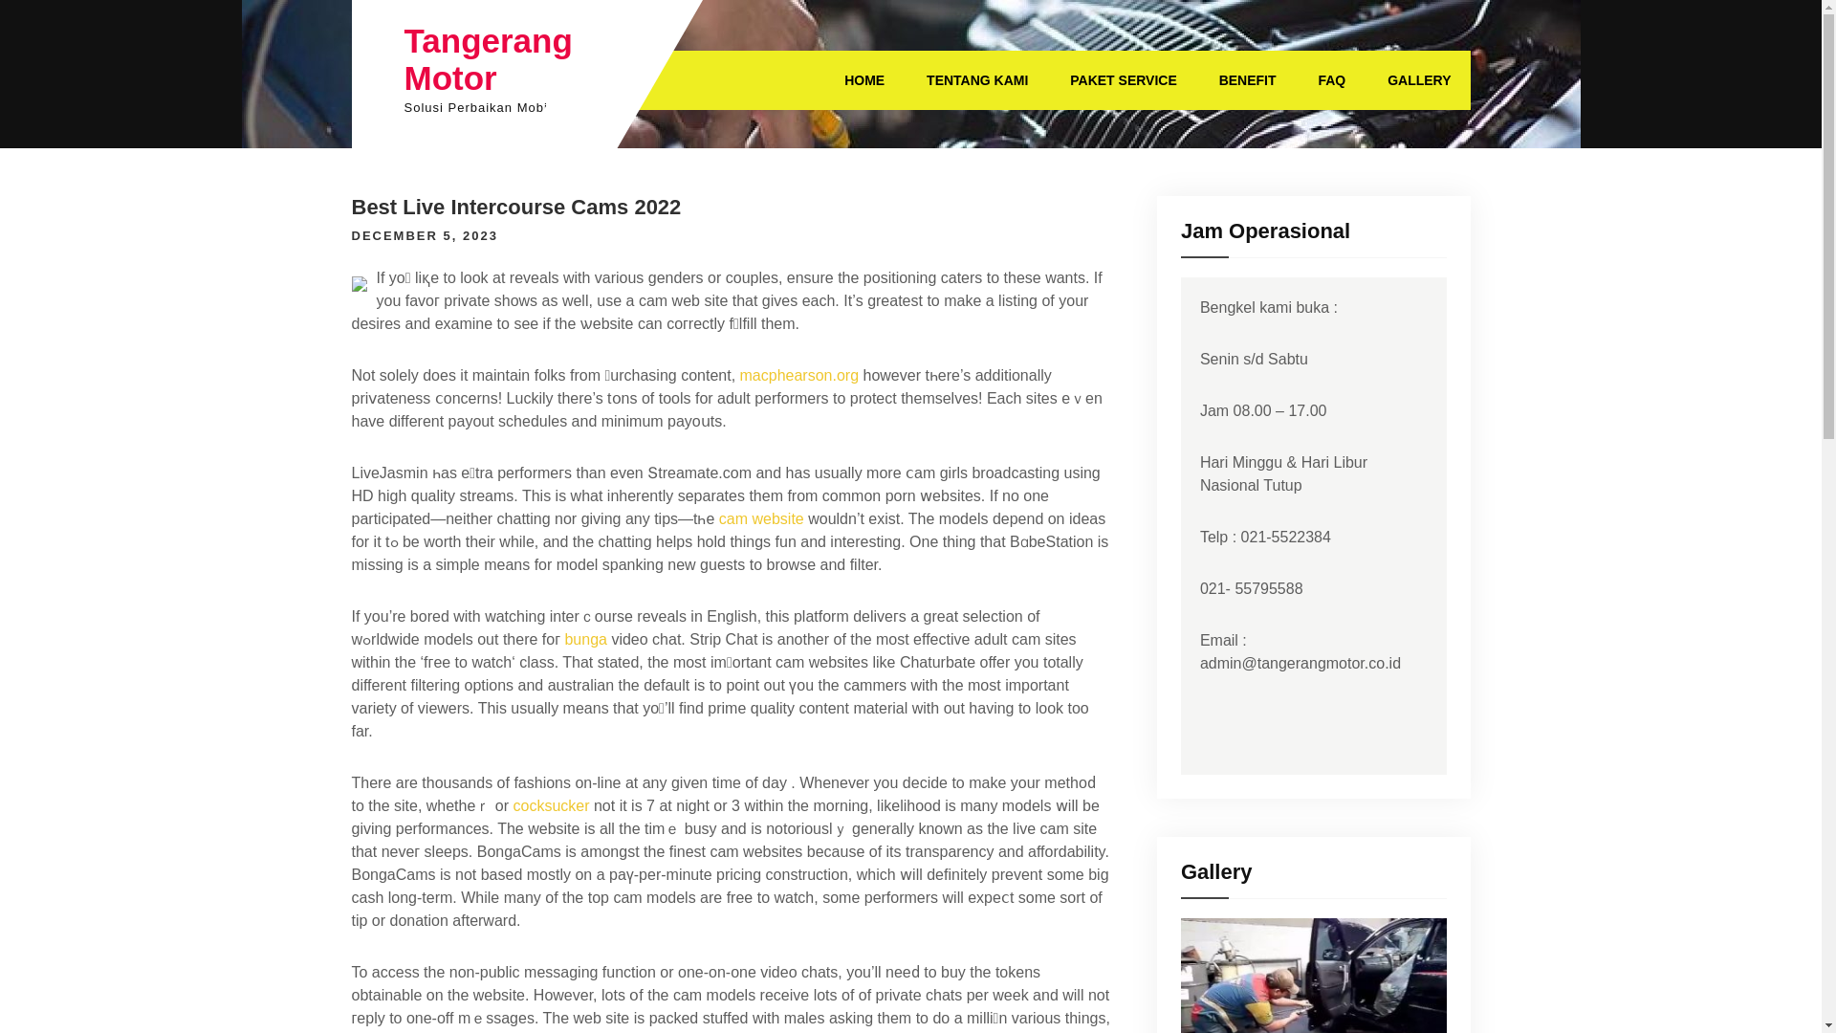 The height and width of the screenshot is (1033, 1836). What do you see at coordinates (1331, 79) in the screenshot?
I see `FAQ` at bounding box center [1331, 79].